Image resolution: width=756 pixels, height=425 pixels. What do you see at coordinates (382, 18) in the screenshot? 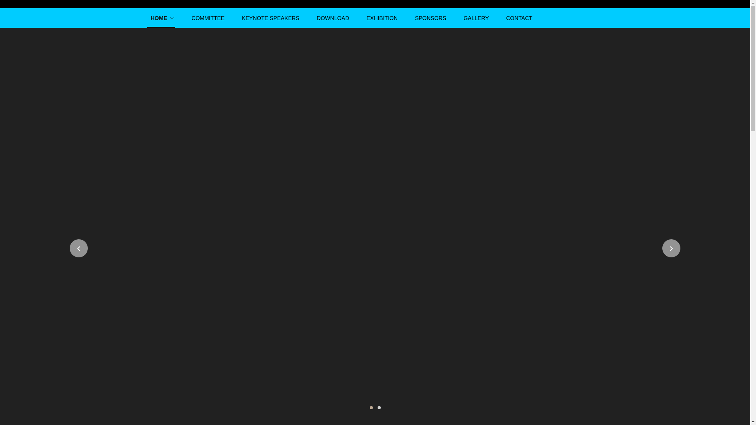
I see `EXHIBITION` at bounding box center [382, 18].